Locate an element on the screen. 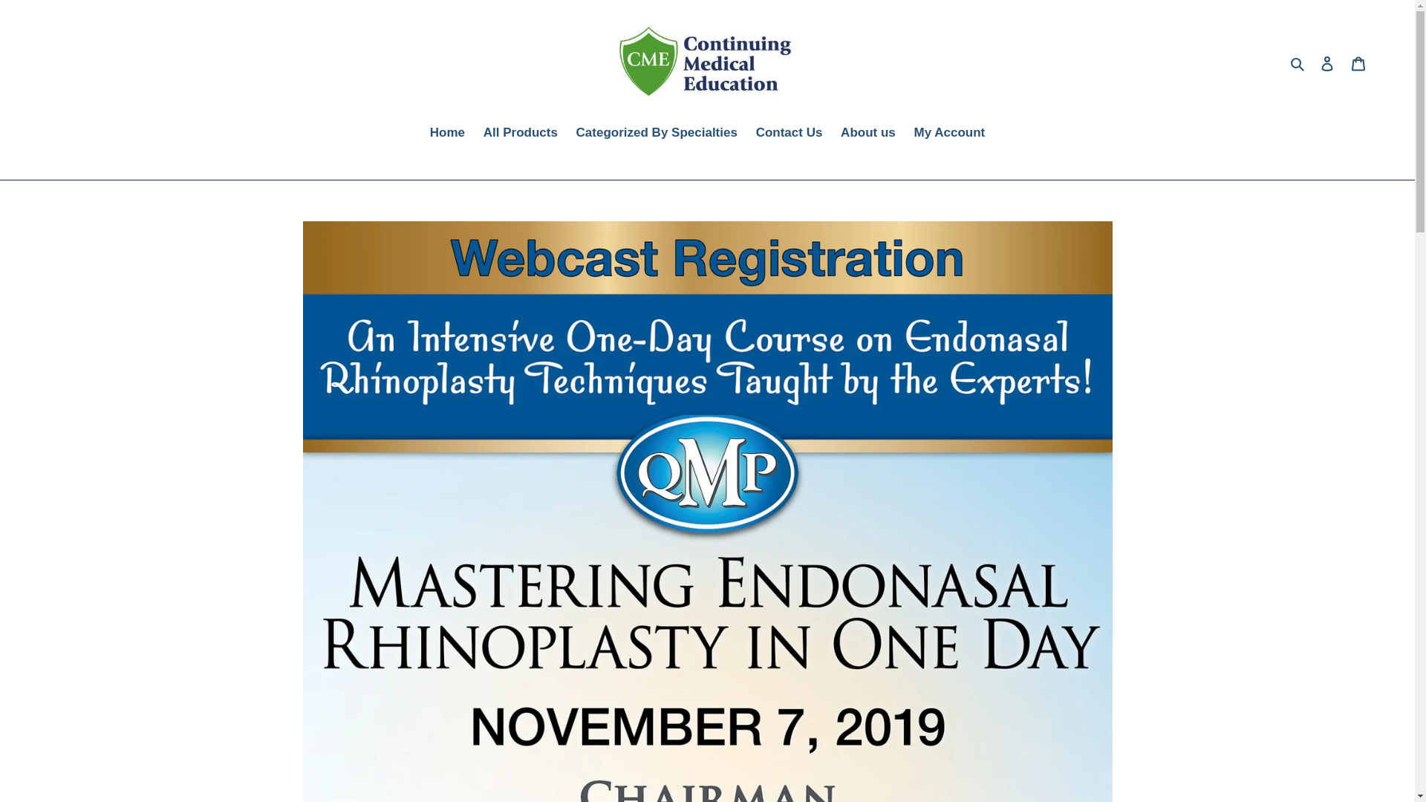 This screenshot has width=1426, height=802. About us is located at coordinates (867, 134).